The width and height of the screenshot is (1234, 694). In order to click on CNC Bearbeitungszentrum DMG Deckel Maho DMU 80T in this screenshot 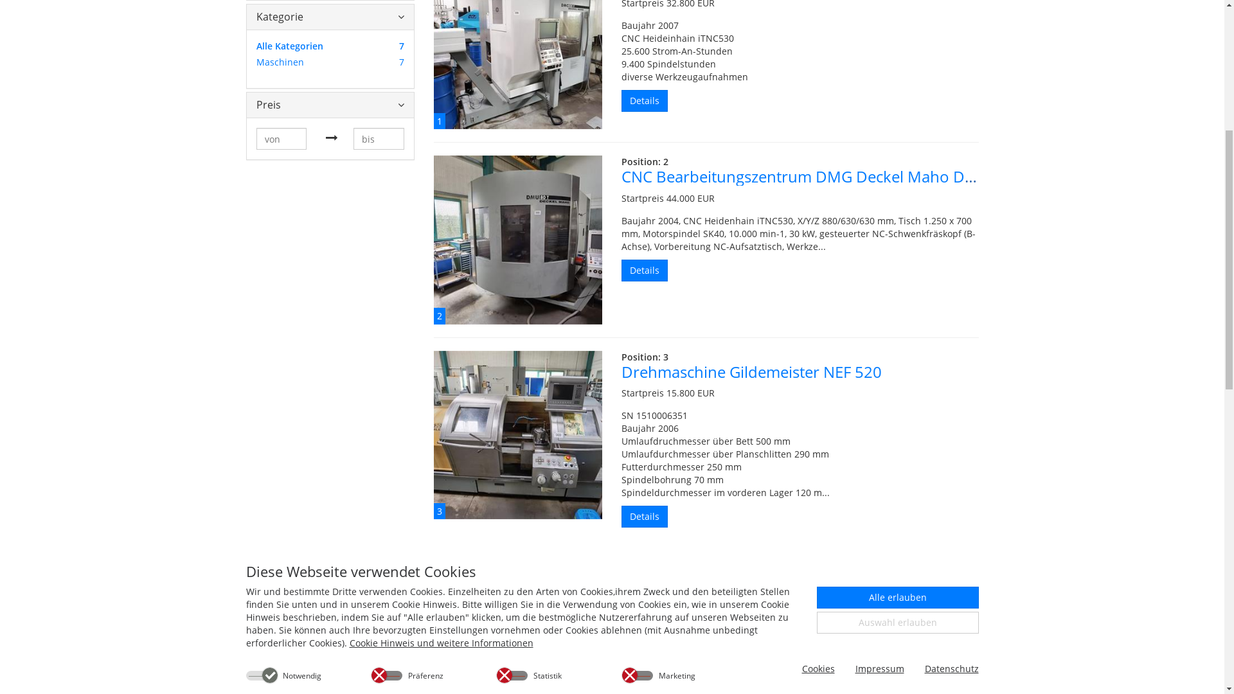, I will do `click(821, 501)`.